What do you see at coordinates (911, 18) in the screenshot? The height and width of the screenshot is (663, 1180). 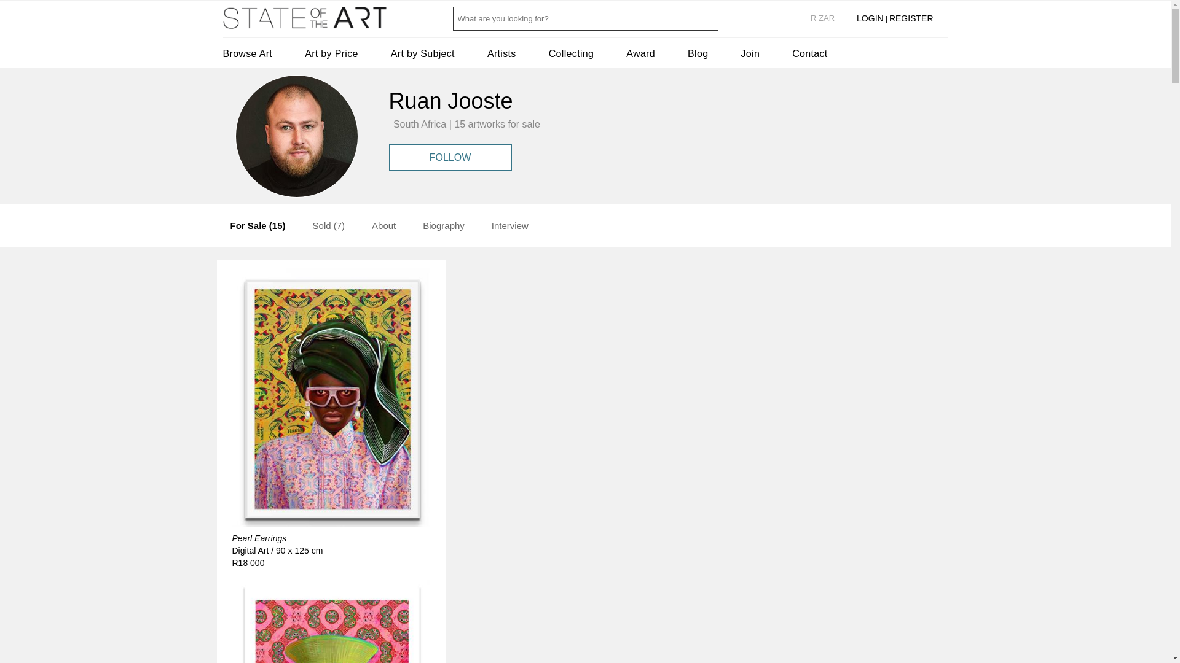 I see `REGISTER` at bounding box center [911, 18].